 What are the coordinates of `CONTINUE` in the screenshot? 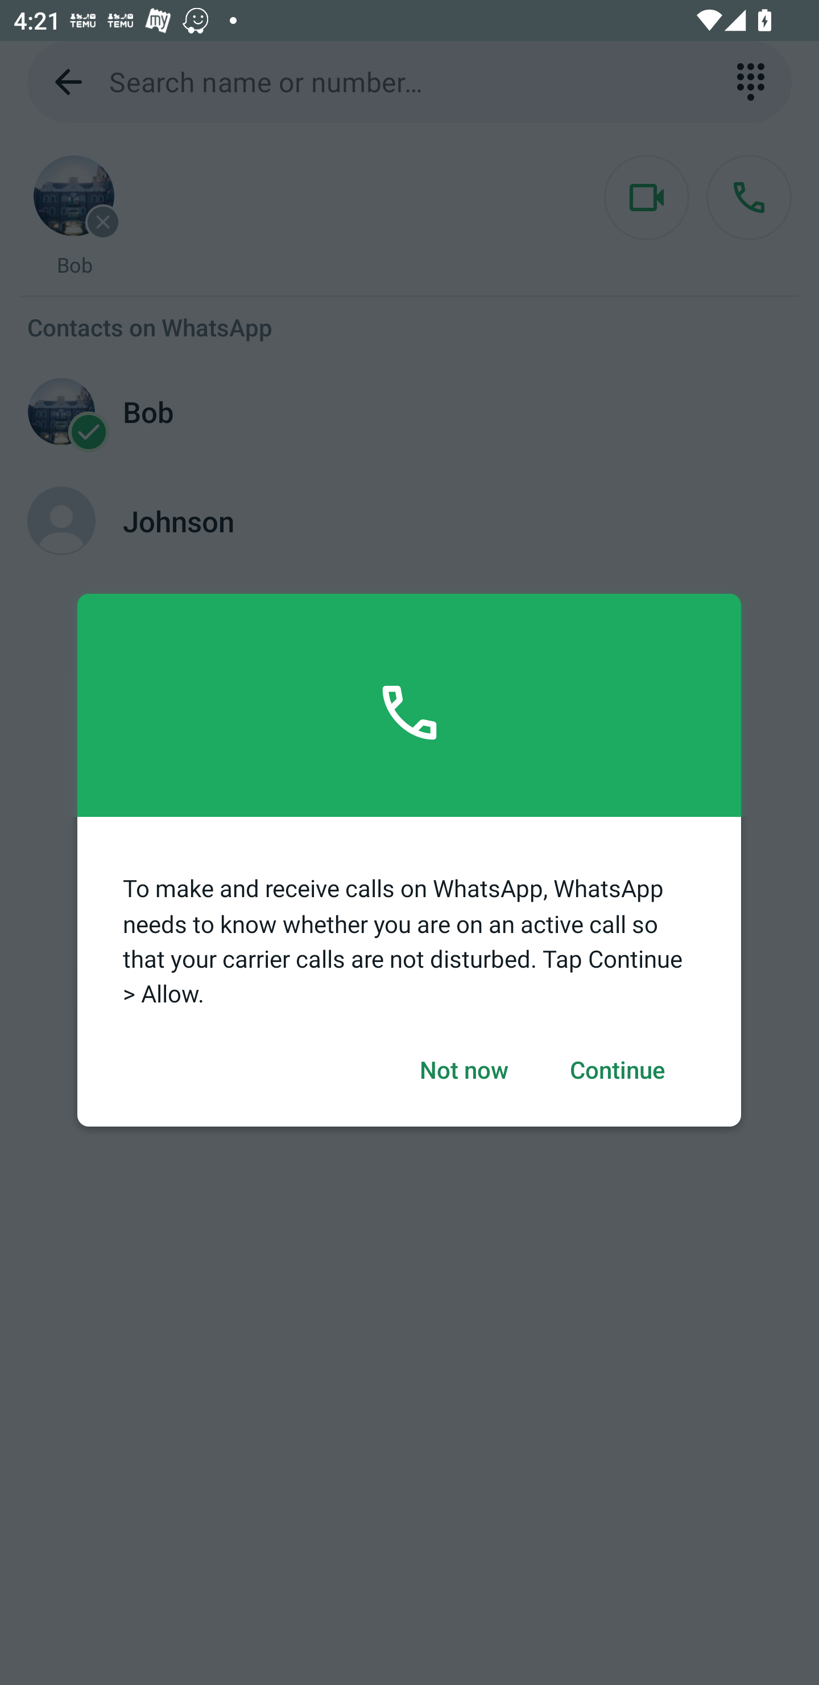 It's located at (618, 1070).